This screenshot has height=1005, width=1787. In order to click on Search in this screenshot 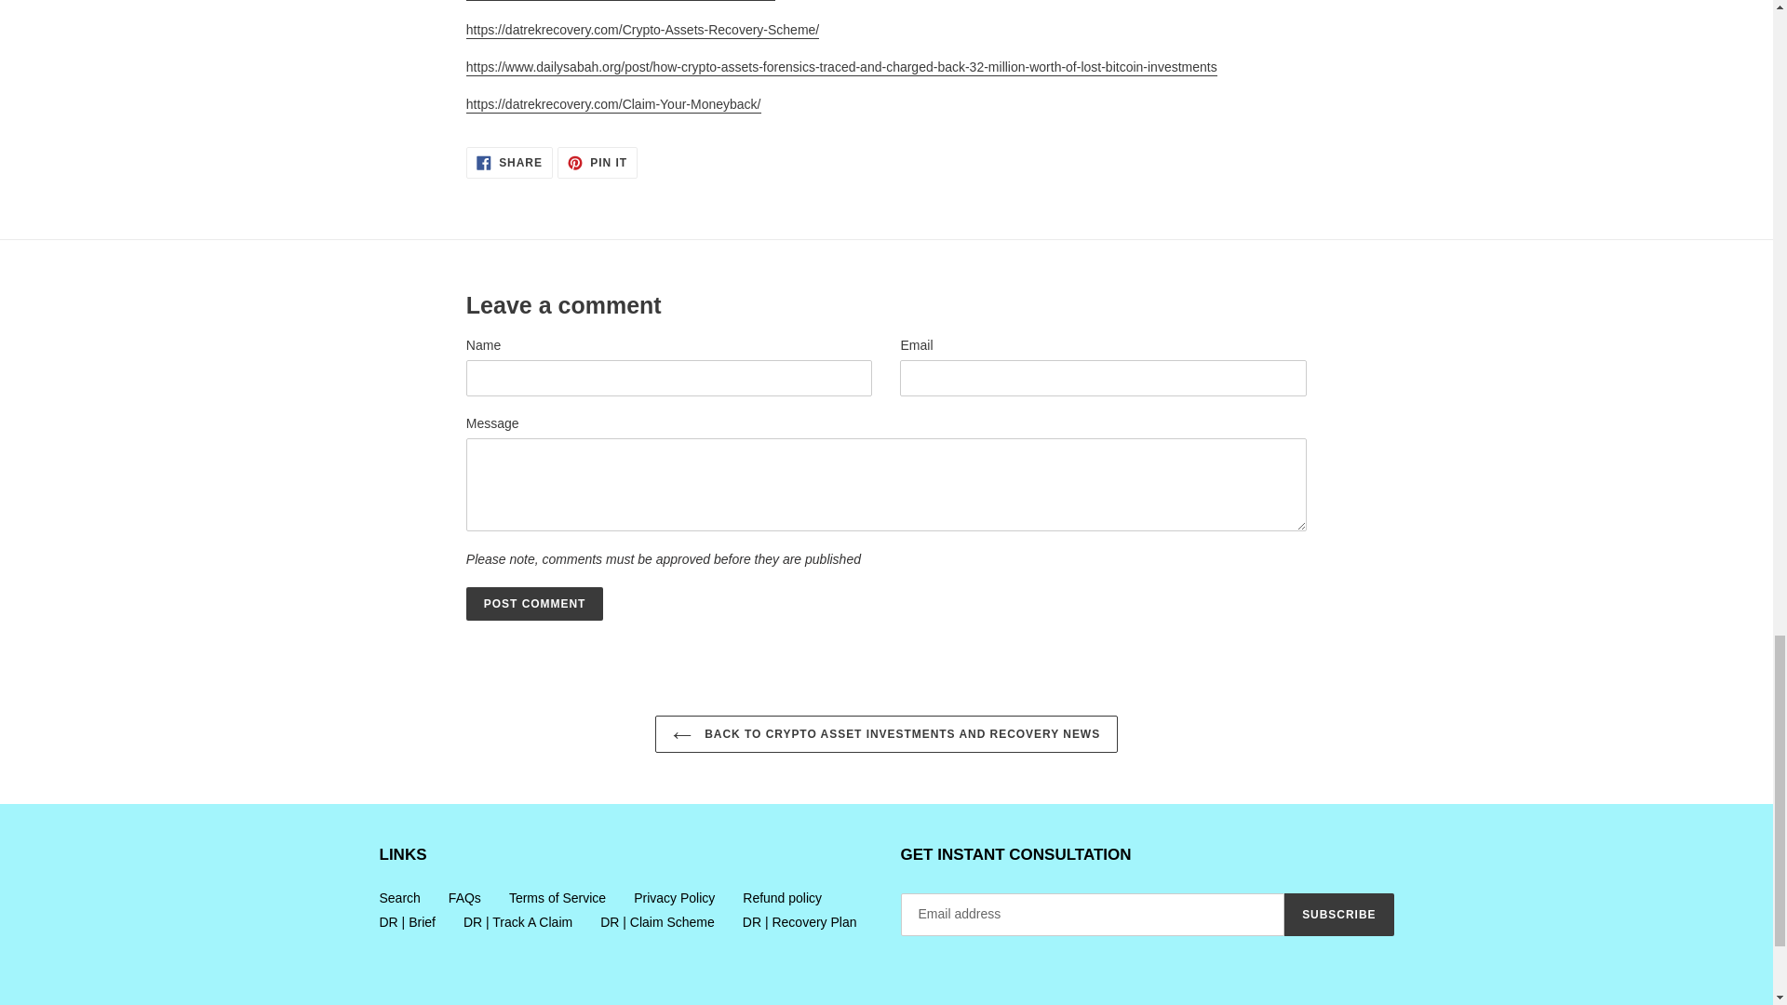, I will do `click(464, 897)`.